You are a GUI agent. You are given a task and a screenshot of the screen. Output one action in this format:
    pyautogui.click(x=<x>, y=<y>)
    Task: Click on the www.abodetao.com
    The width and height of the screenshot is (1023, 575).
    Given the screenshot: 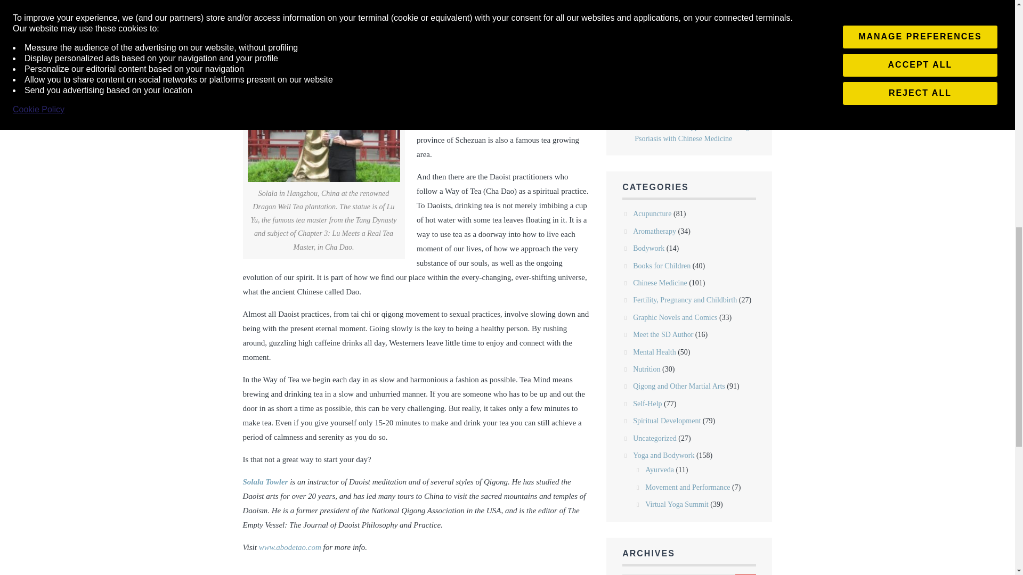 What is the action you would take?
    pyautogui.click(x=290, y=547)
    